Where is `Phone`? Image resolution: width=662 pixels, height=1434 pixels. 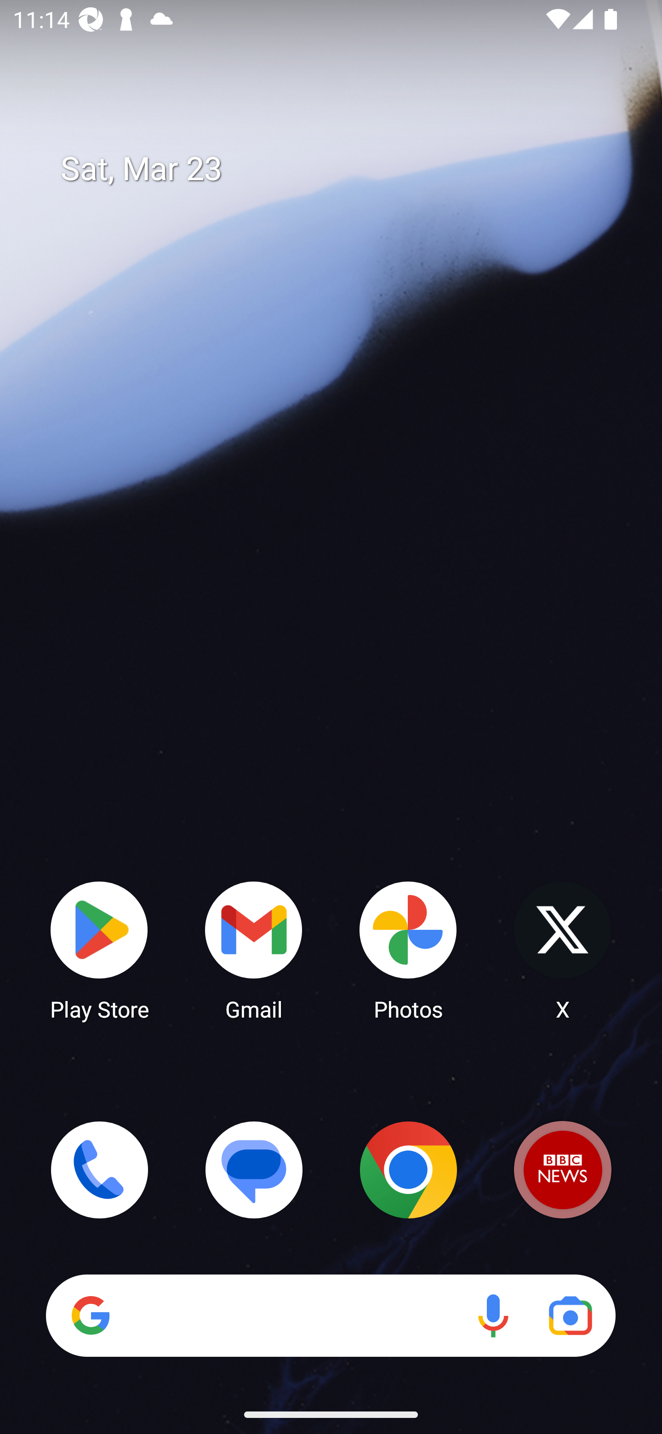 Phone is located at coordinates (99, 1170).